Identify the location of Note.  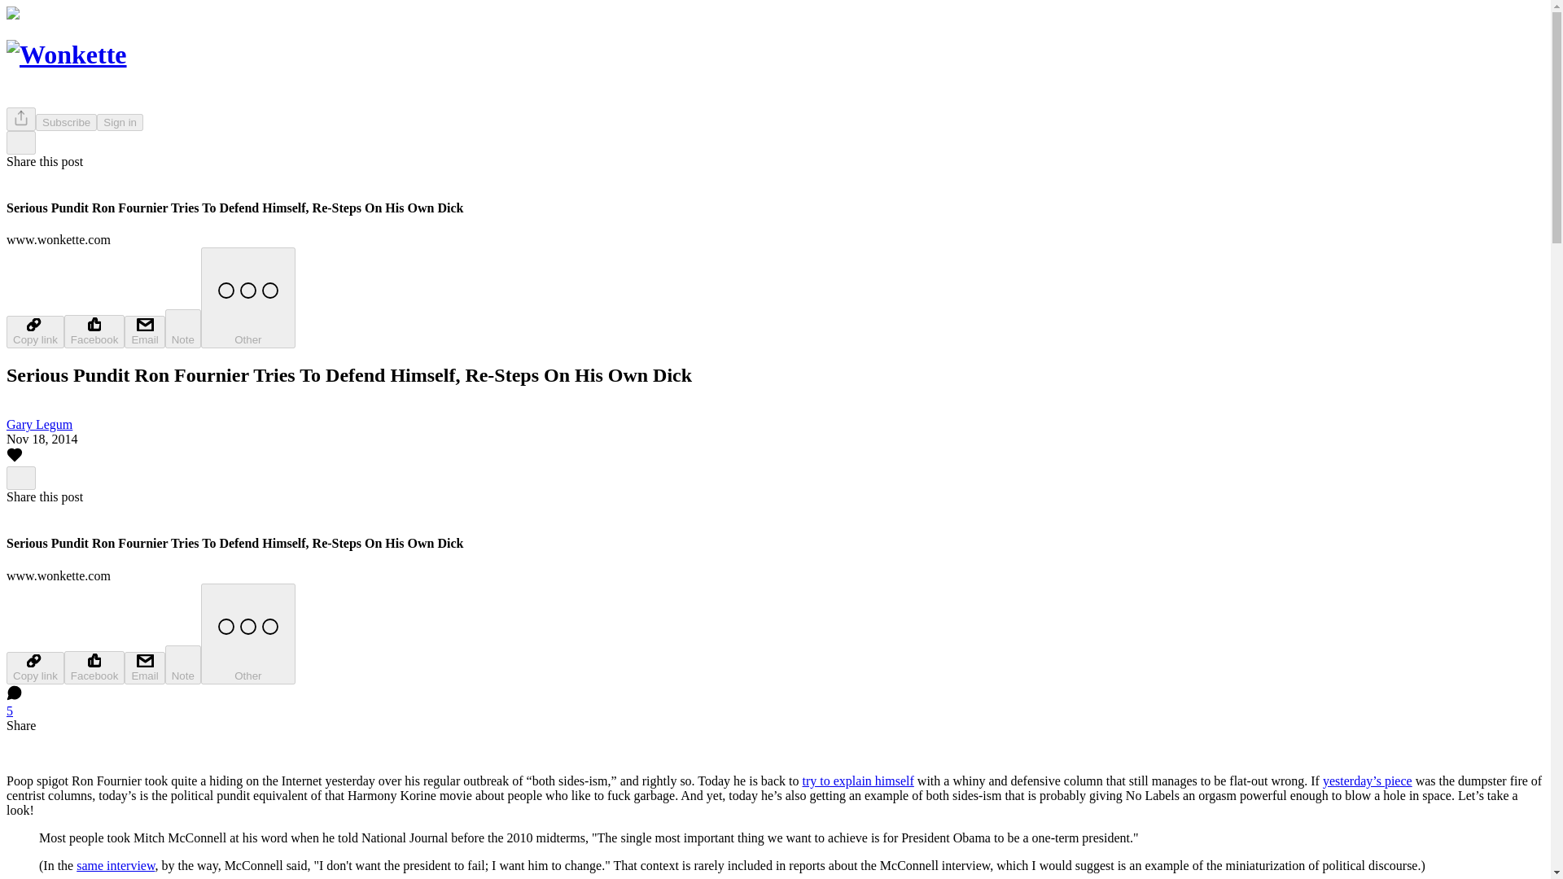
(183, 664).